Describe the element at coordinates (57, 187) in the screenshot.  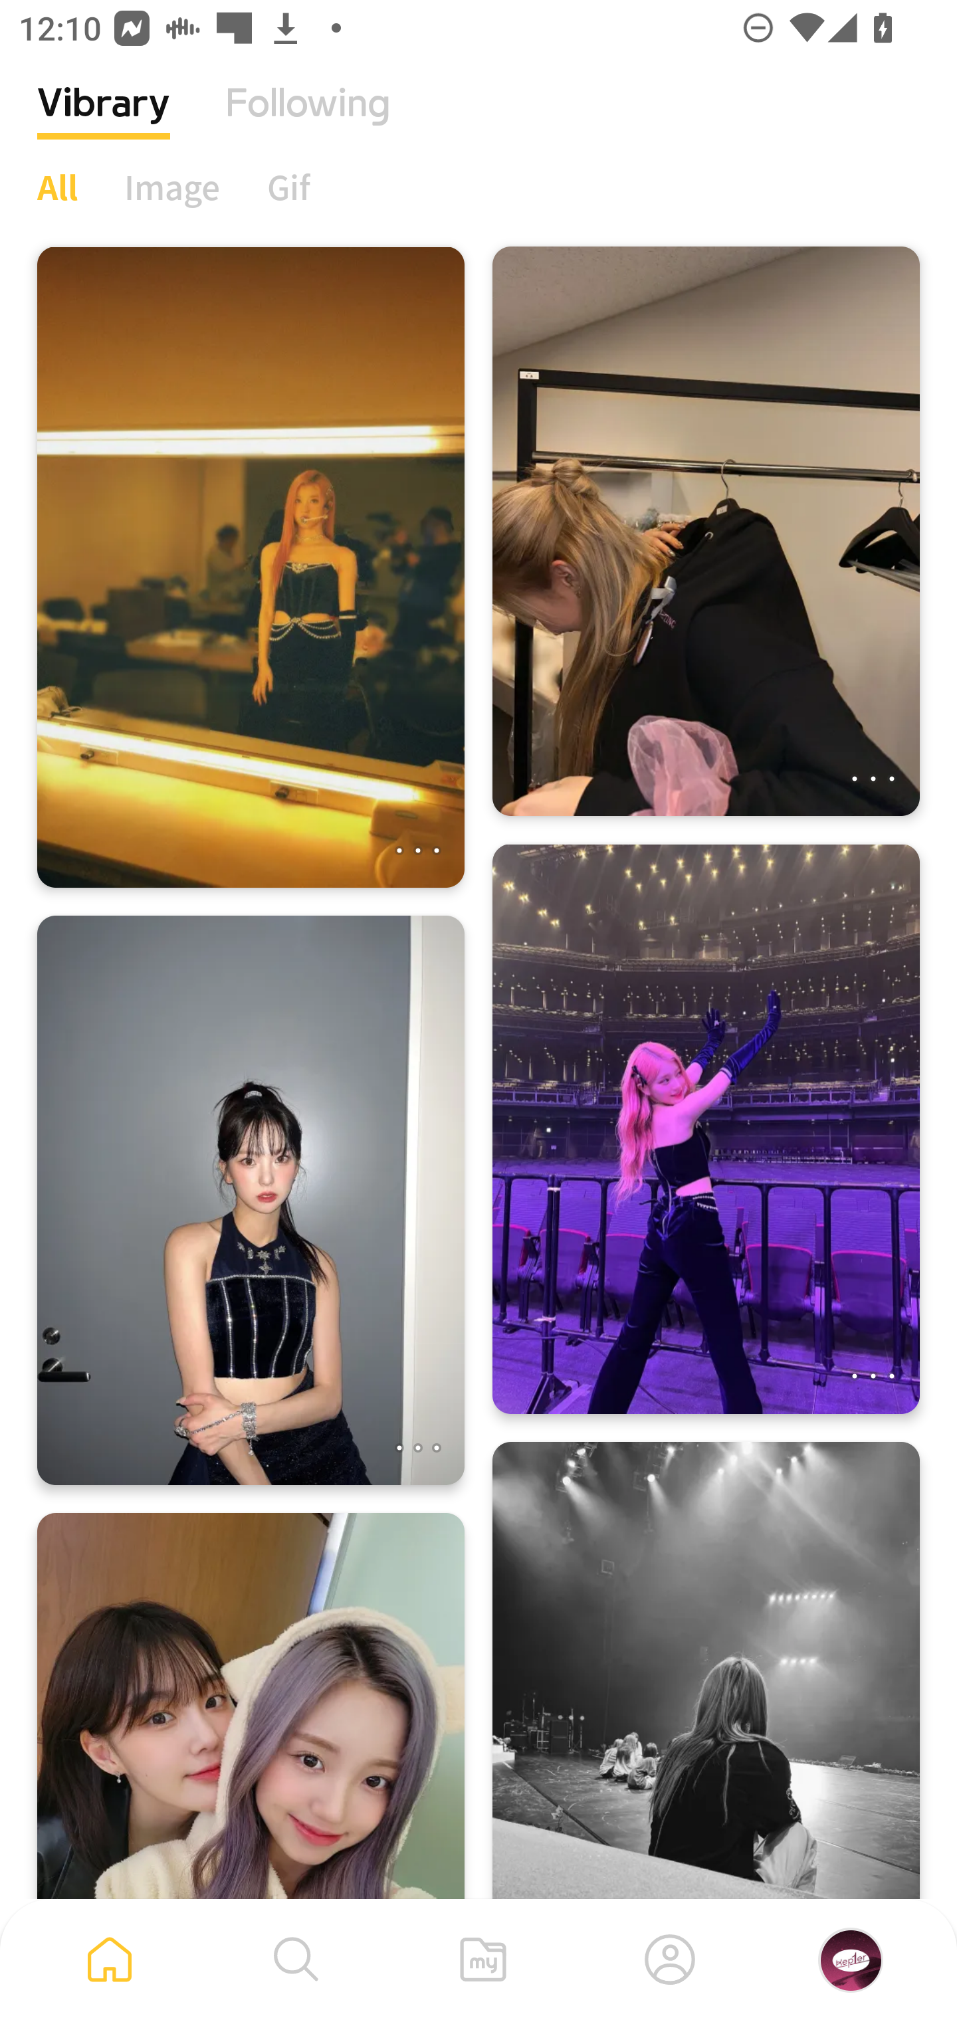
I see `All` at that location.